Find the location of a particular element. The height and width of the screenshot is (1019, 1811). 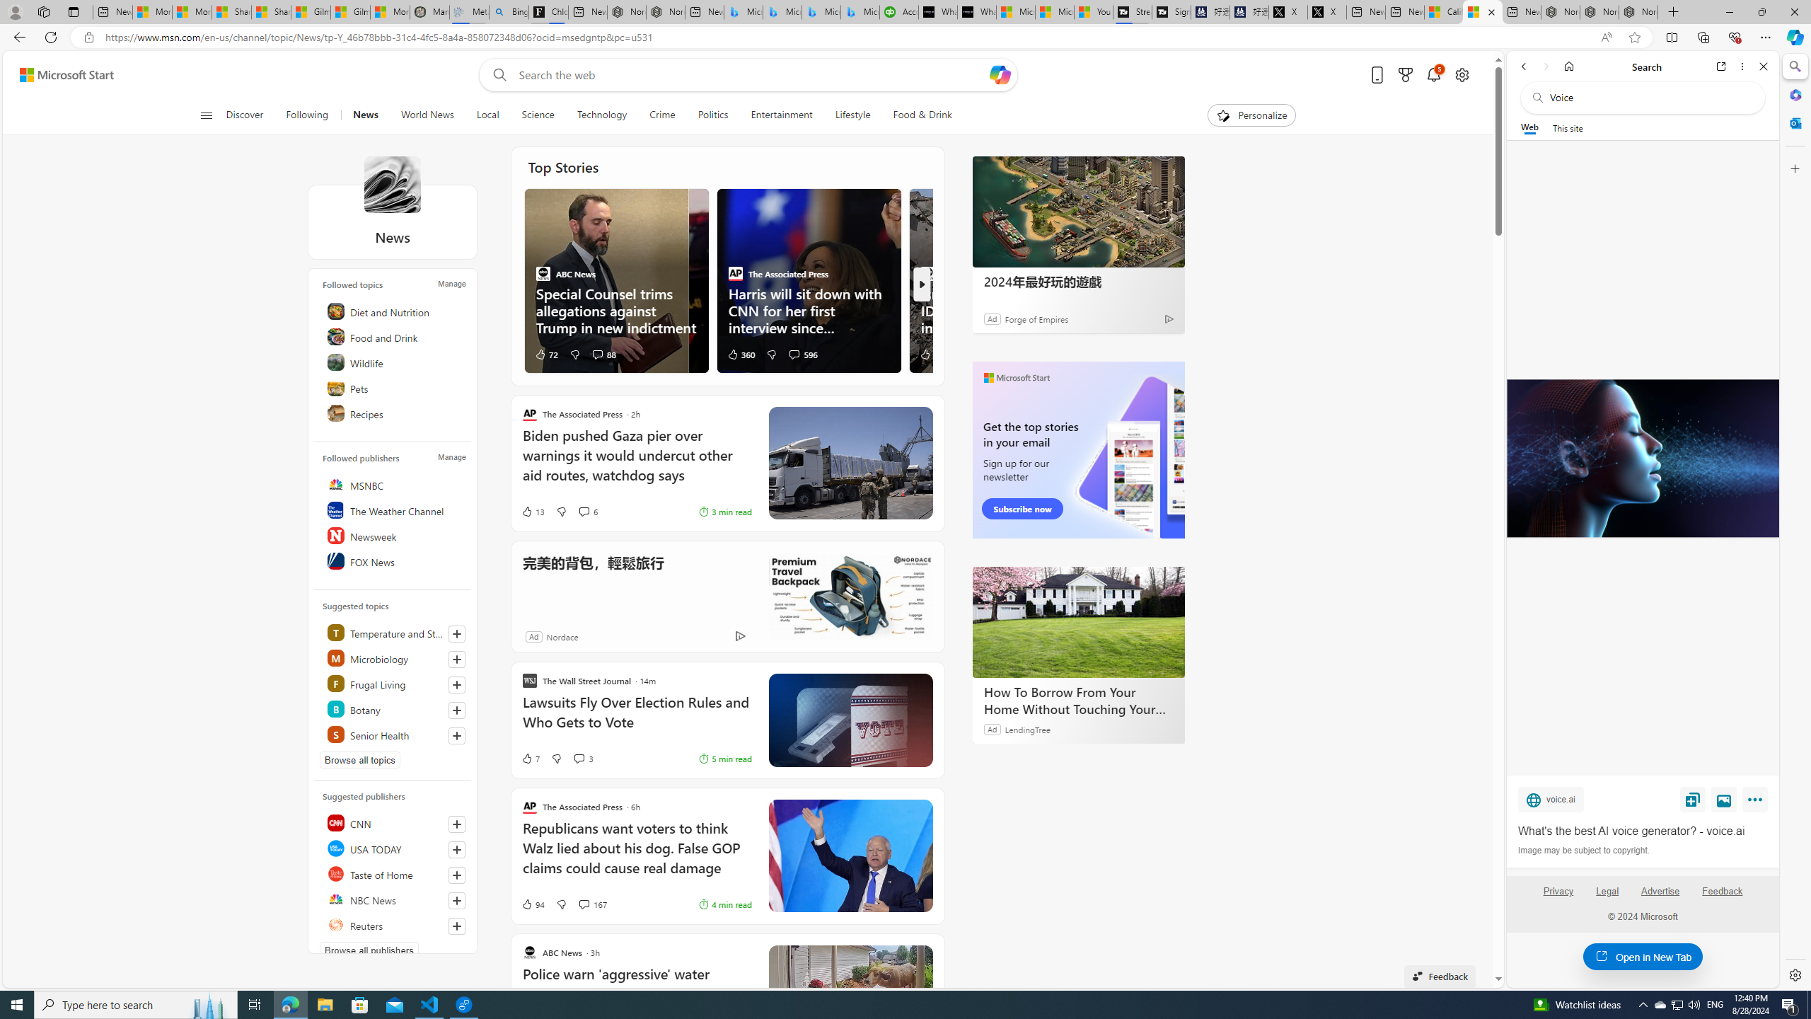

View comments 88 Comment is located at coordinates (603, 354).